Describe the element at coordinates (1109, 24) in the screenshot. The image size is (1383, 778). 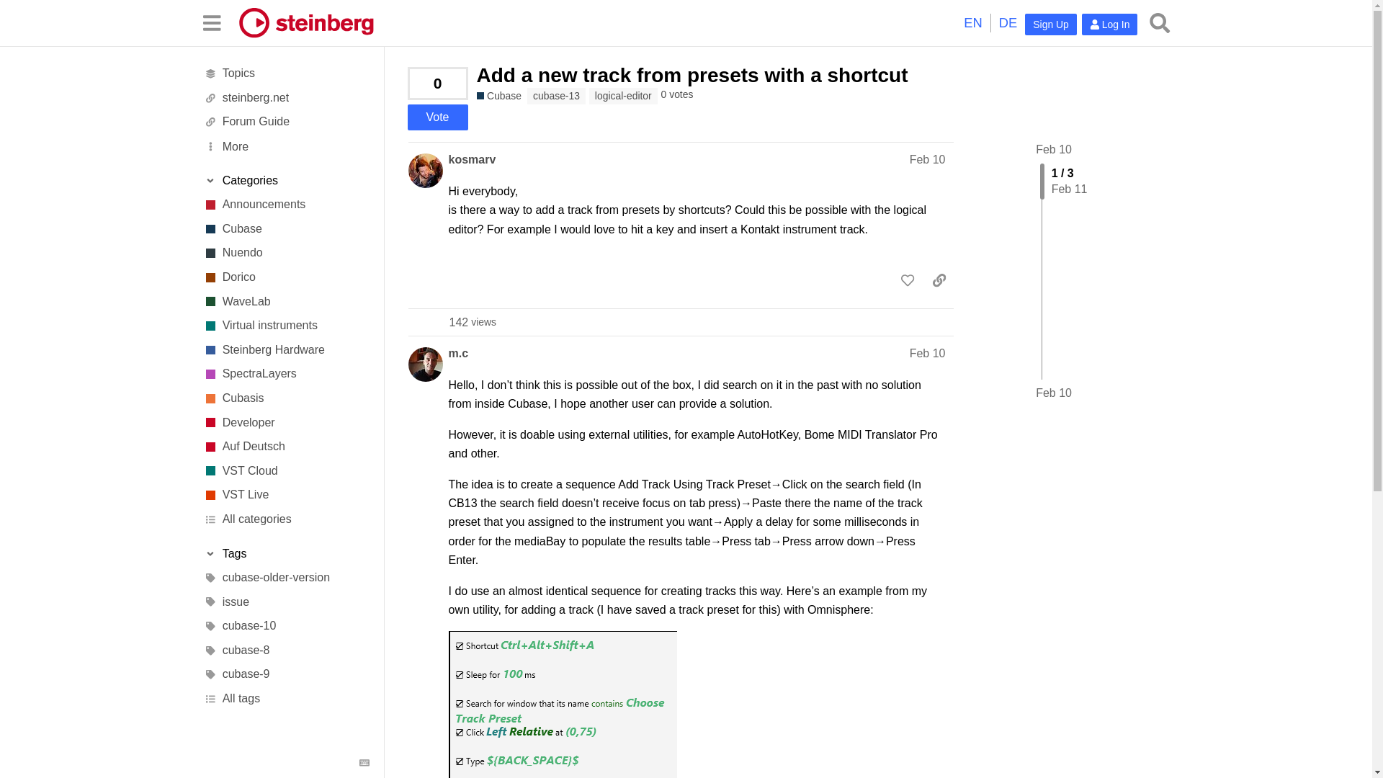
I see `Log In` at that location.